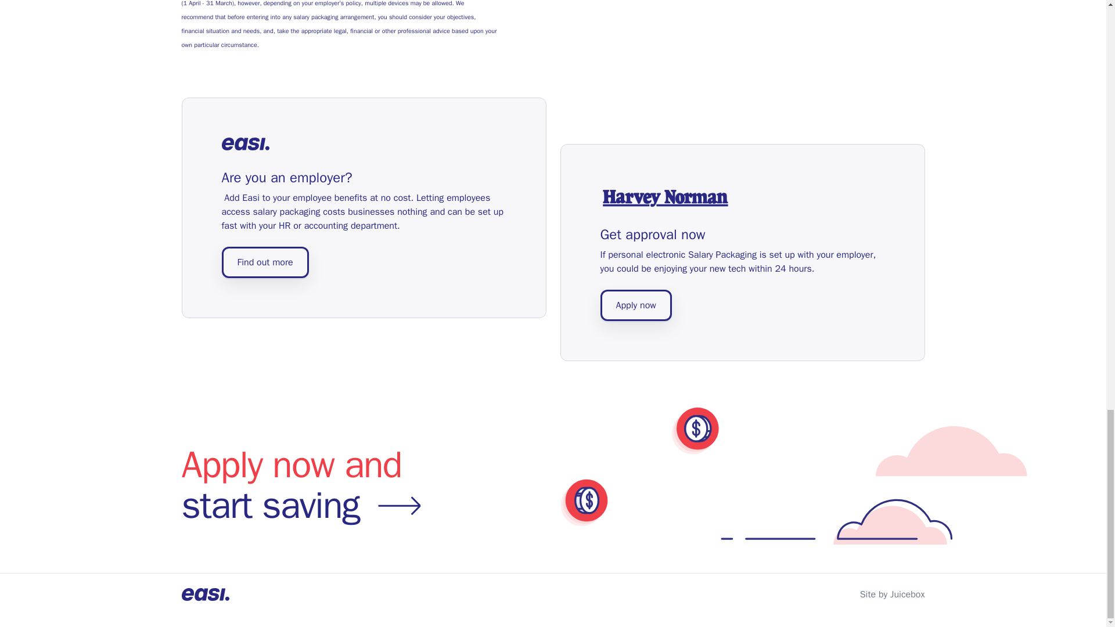 This screenshot has width=1115, height=627. I want to click on Apply now, so click(636, 305).